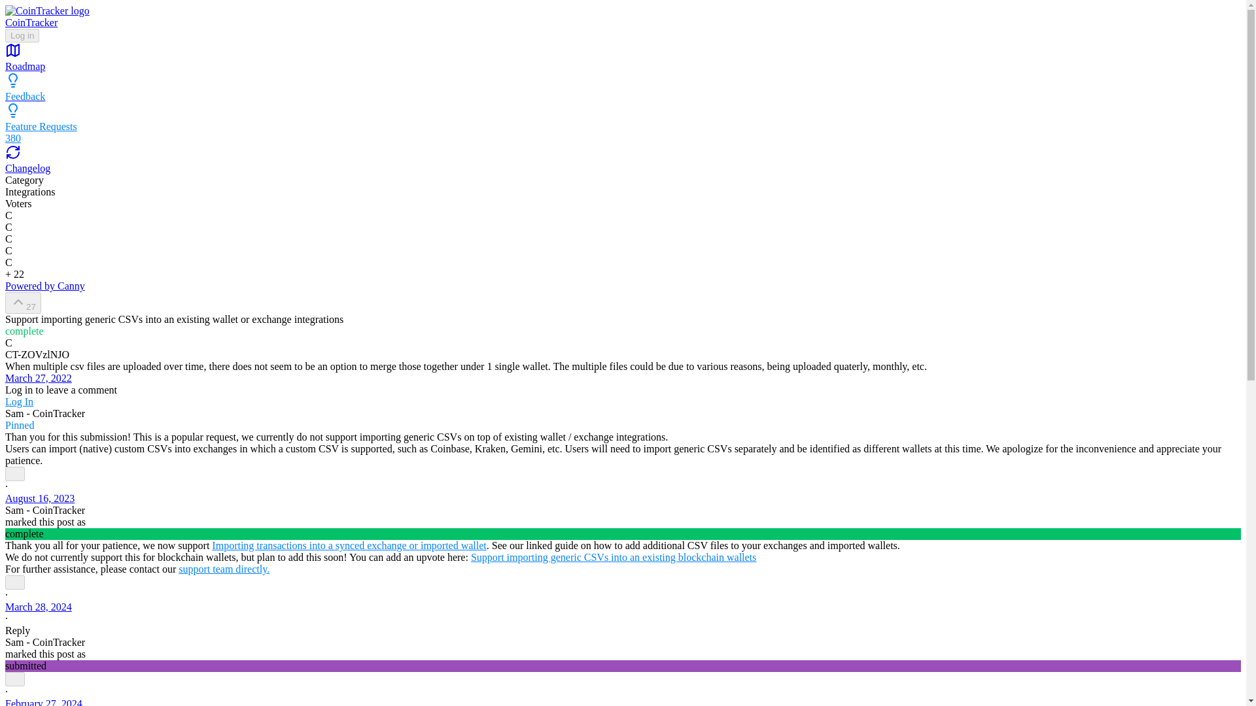 This screenshot has height=706, width=1256. What do you see at coordinates (44, 286) in the screenshot?
I see `Powered by Canny` at bounding box center [44, 286].